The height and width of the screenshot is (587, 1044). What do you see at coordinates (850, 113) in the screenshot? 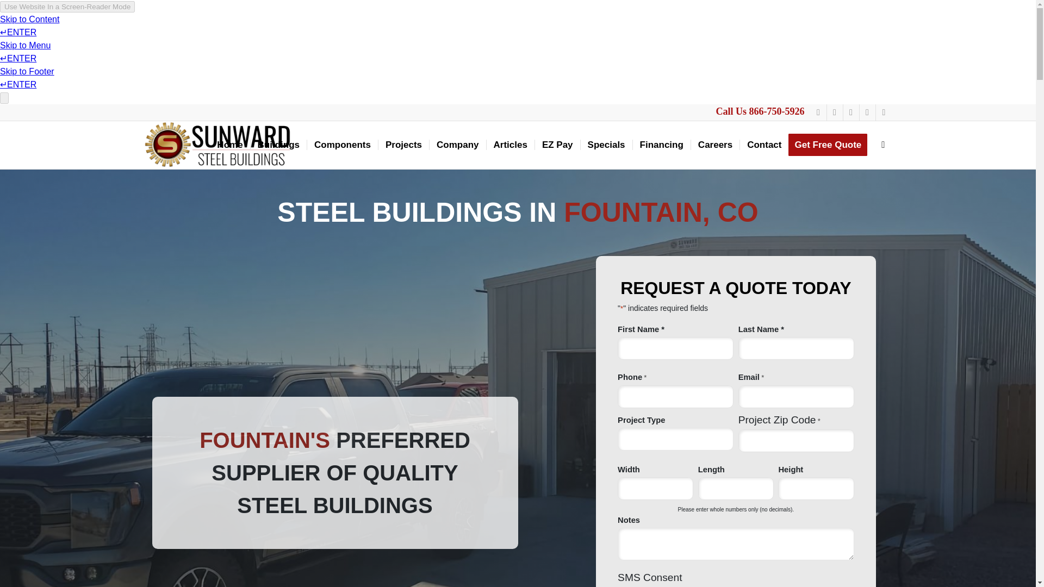
I see `LinkedIn` at bounding box center [850, 113].